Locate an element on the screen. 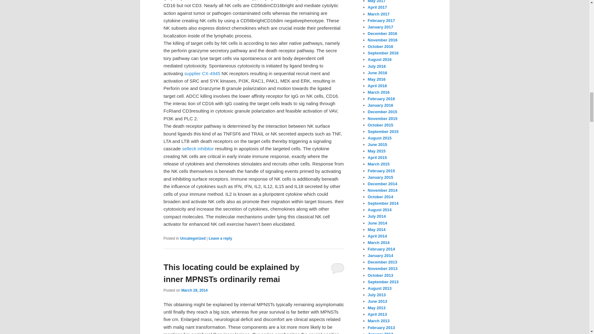 The width and height of the screenshot is (594, 334). Leave a reply is located at coordinates (220, 238).